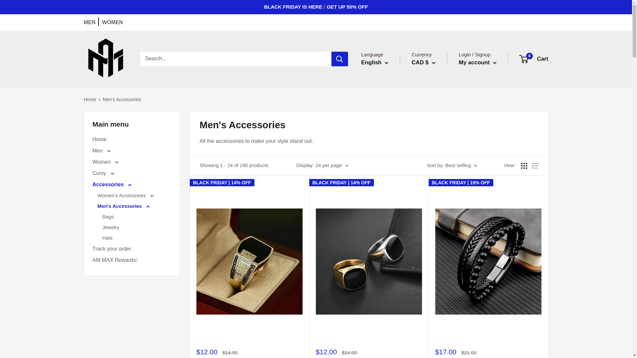 The height and width of the screenshot is (358, 637). Describe the element at coordinates (131, 151) in the screenshot. I see `Men` at that location.